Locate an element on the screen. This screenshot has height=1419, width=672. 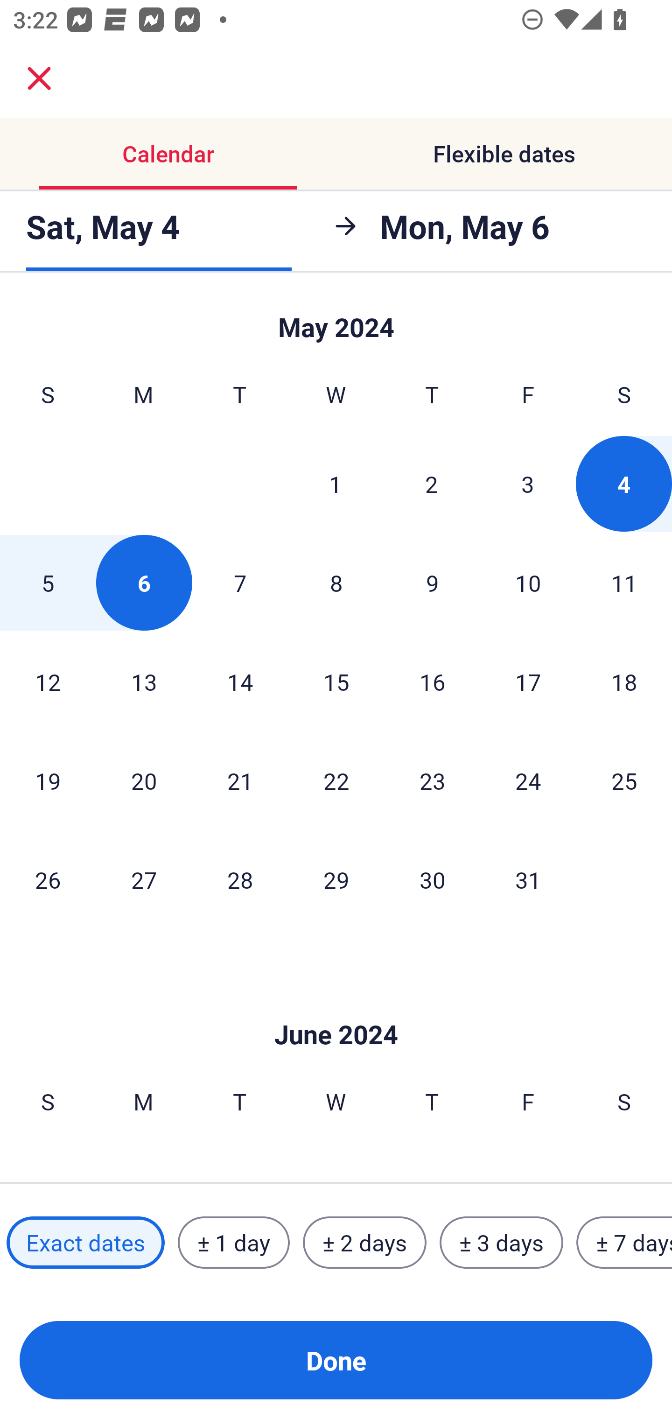
± 7 days is located at coordinates (624, 1242).